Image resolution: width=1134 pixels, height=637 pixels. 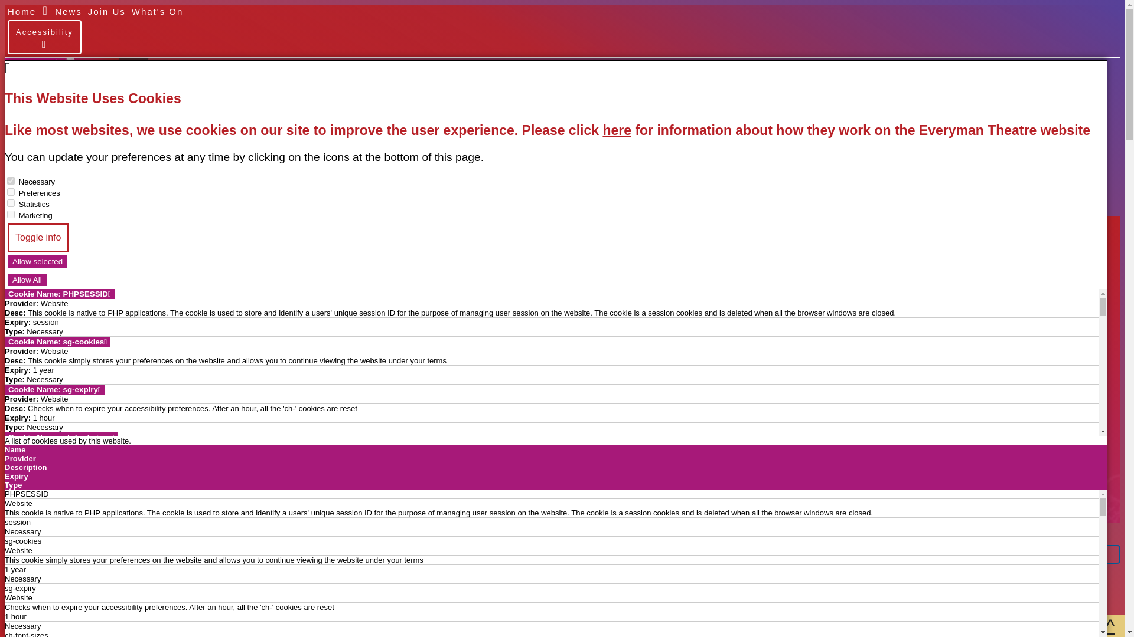 What do you see at coordinates (11, 180) in the screenshot?
I see `necessary` at bounding box center [11, 180].